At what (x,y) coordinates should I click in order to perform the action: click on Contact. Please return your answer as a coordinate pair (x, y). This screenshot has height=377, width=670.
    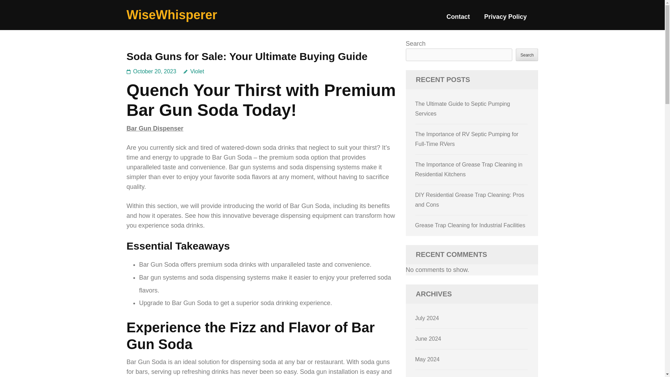
    Looking at the image, I should click on (458, 20).